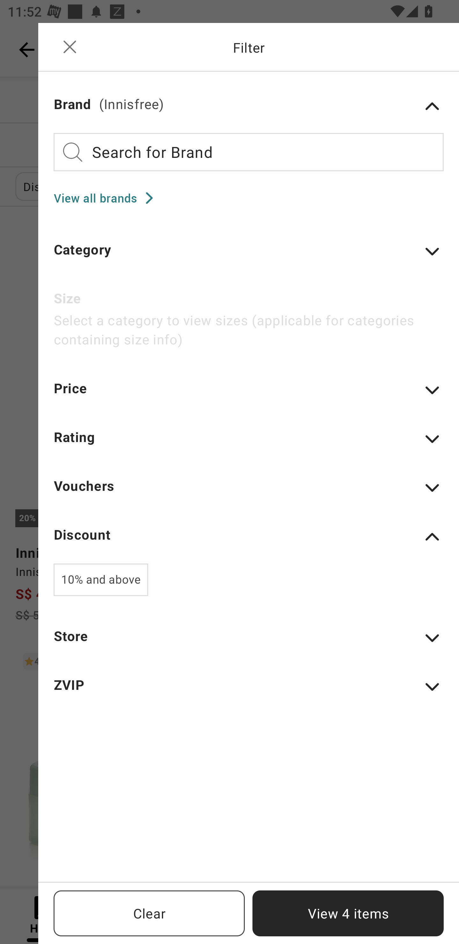 This screenshot has width=459, height=944. Describe the element at coordinates (249, 643) in the screenshot. I see `Store` at that location.